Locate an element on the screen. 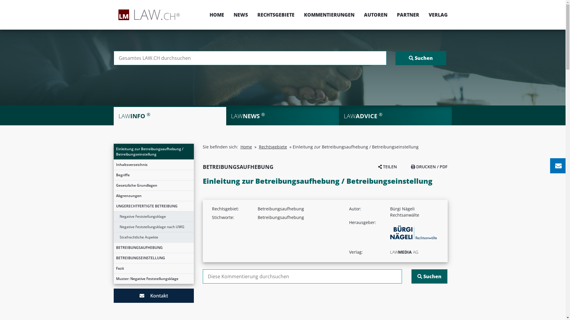 The image size is (570, 320). PARTNER is located at coordinates (408, 15).